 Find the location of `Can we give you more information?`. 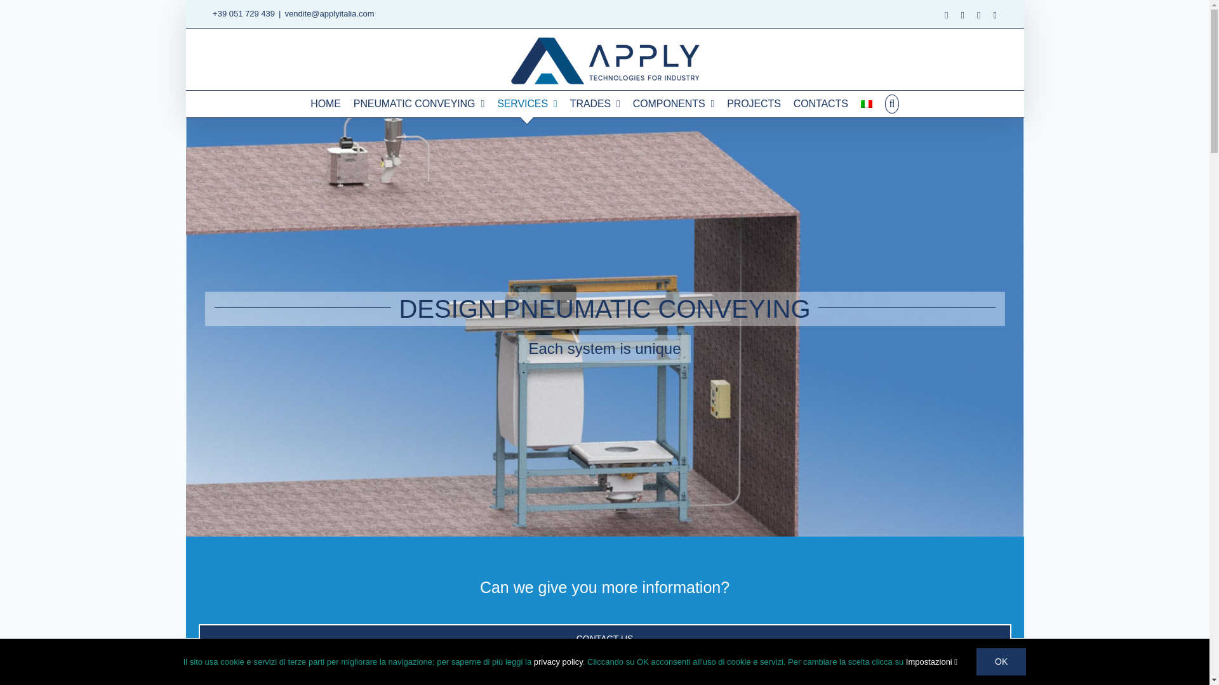

Can we give you more information? is located at coordinates (604, 587).